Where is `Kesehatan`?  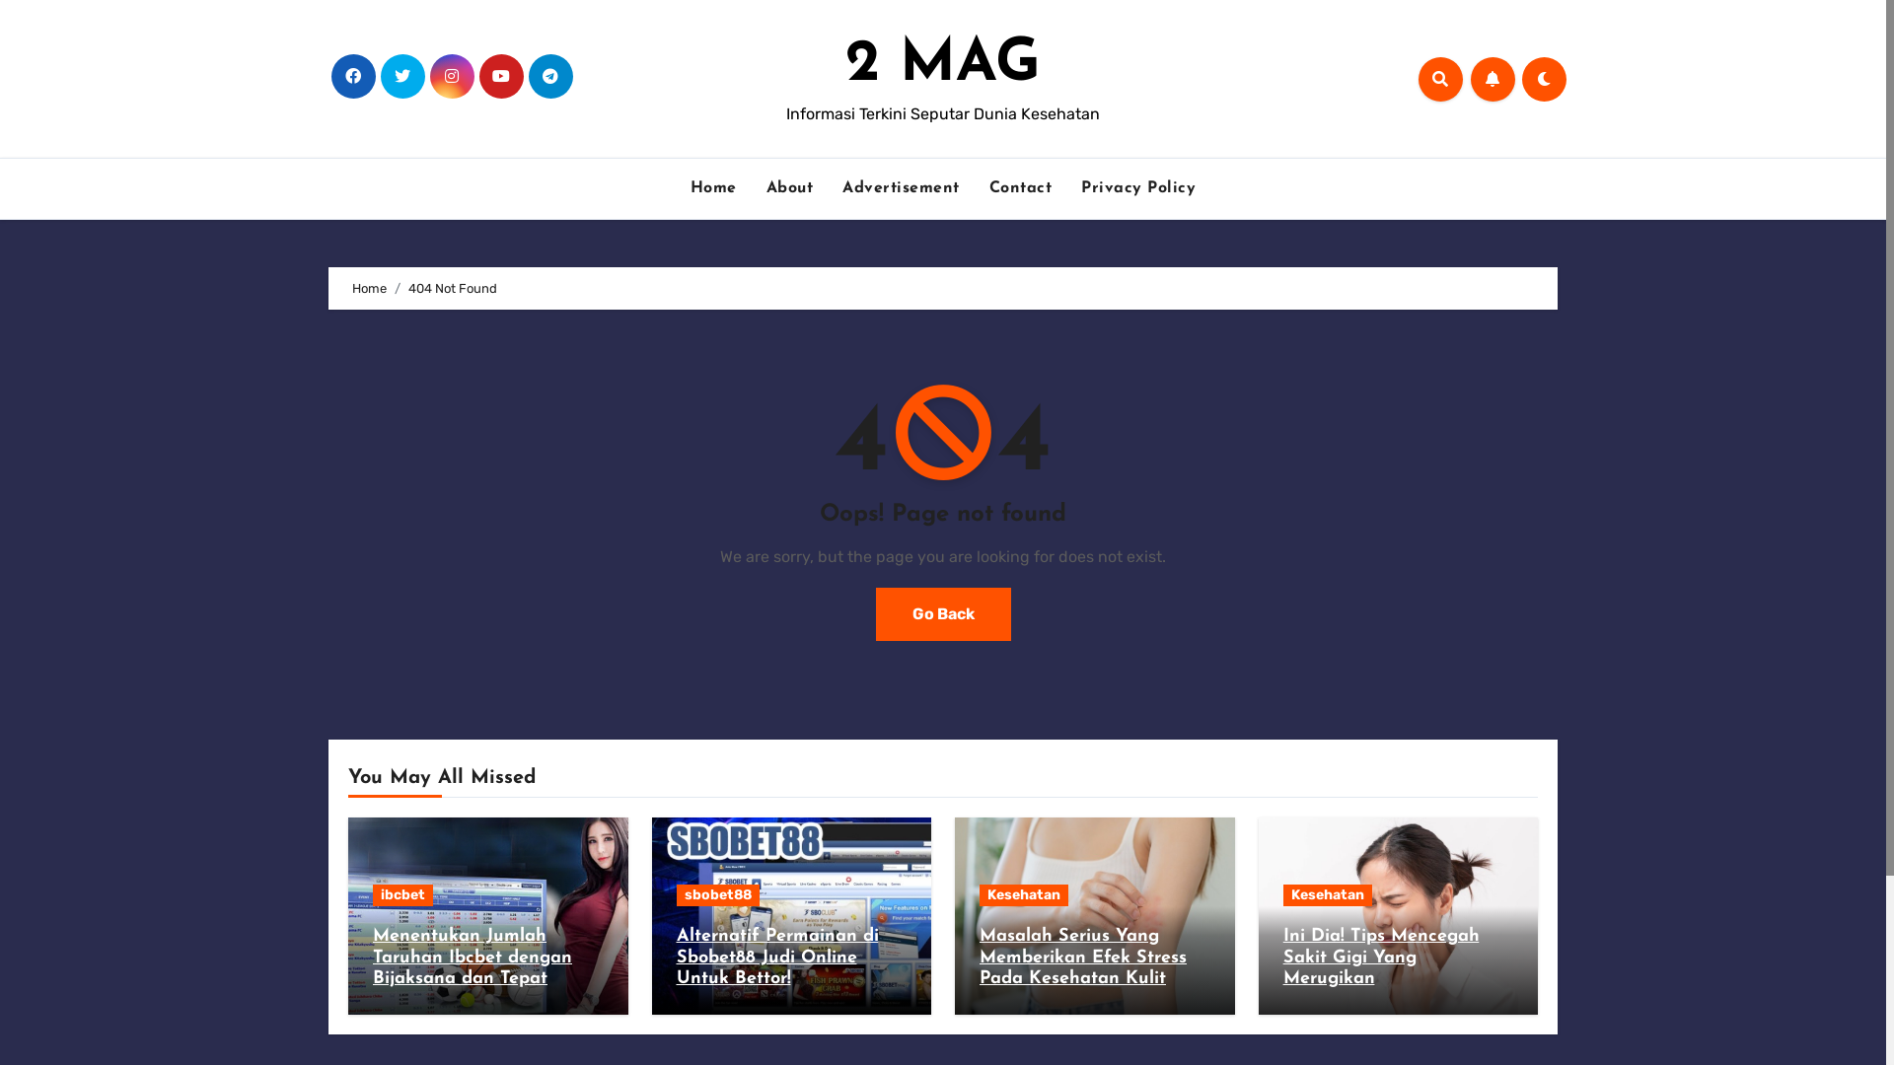
Kesehatan is located at coordinates (1327, 895).